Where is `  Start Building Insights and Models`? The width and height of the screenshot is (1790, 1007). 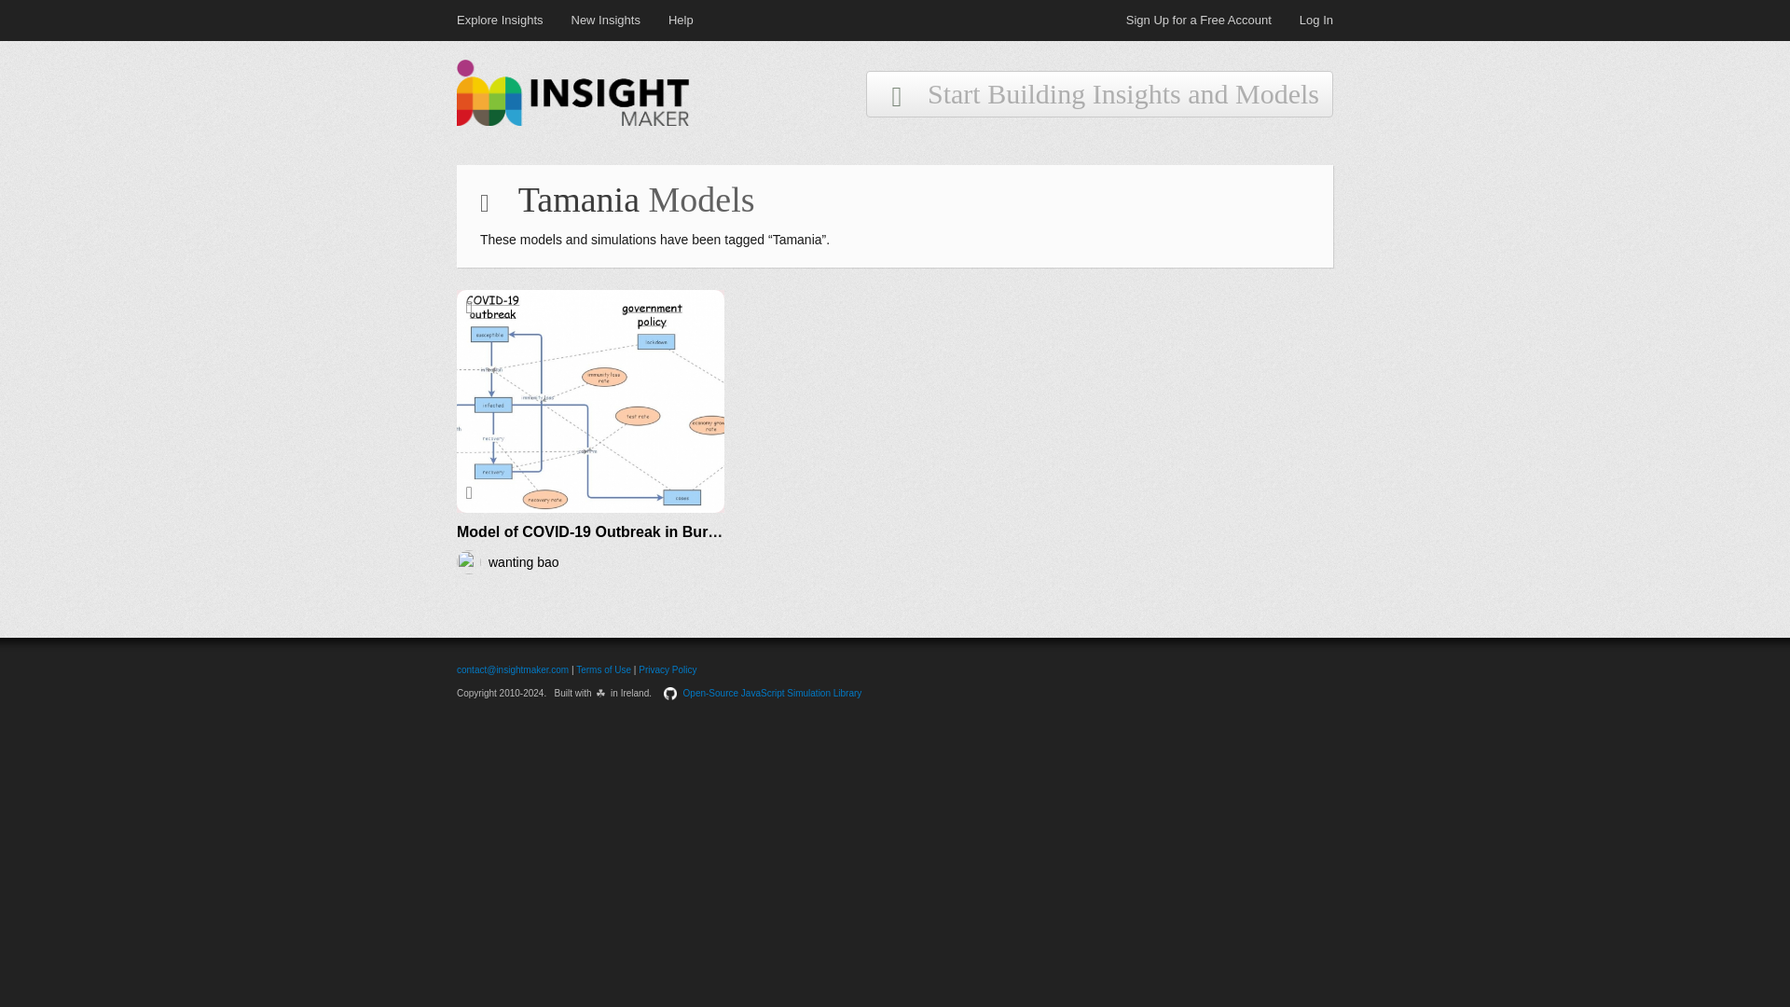   Start Building Insights and Models is located at coordinates (1100, 93).